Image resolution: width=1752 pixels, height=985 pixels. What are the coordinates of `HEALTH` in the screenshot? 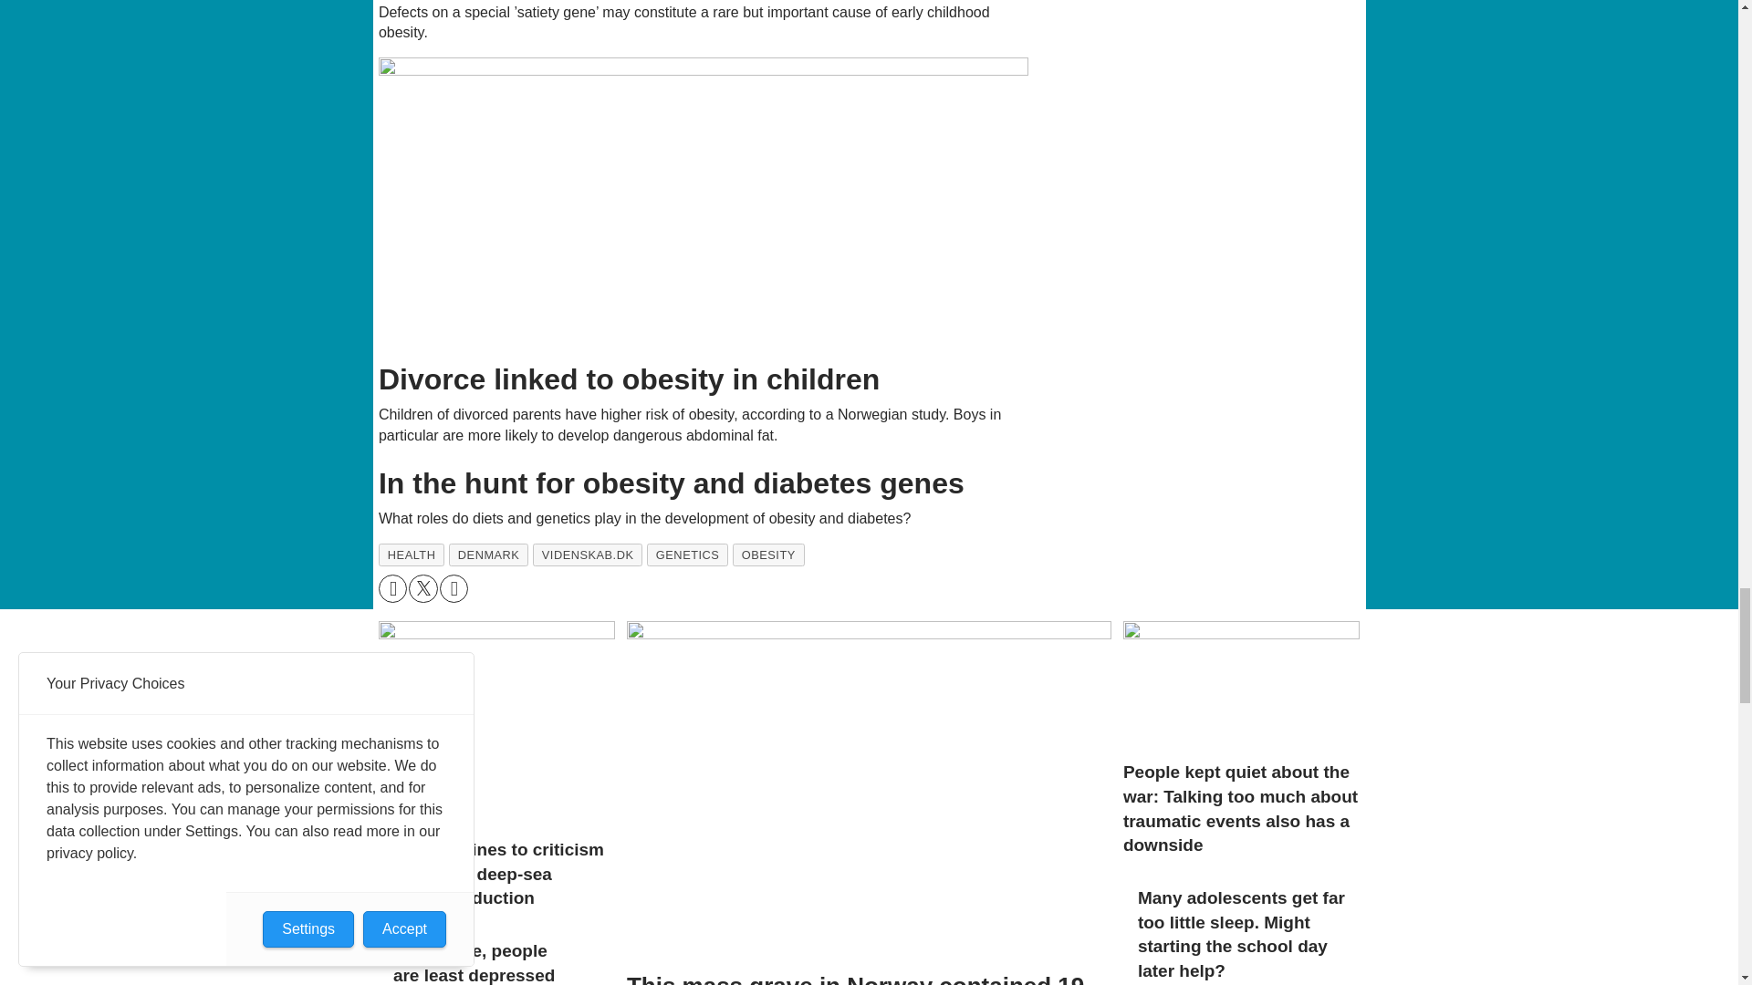 It's located at (411, 555).